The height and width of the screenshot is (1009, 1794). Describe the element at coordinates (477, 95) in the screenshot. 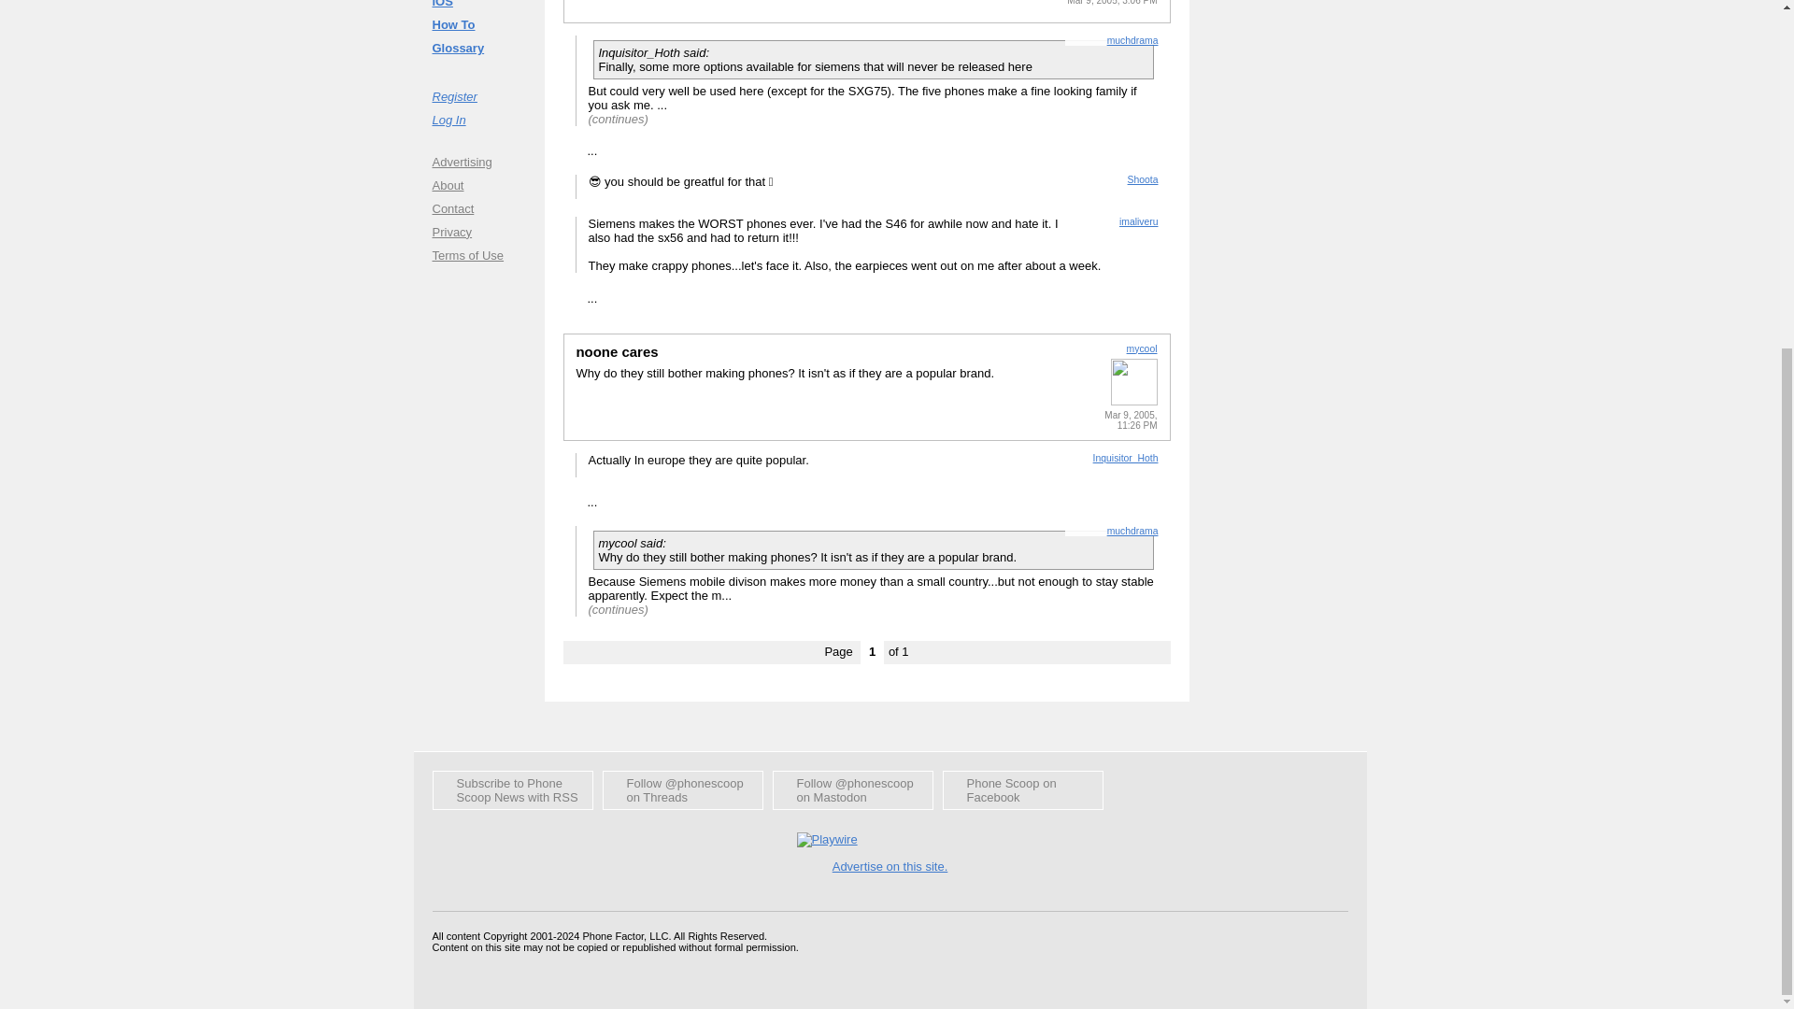

I see `Register` at that location.